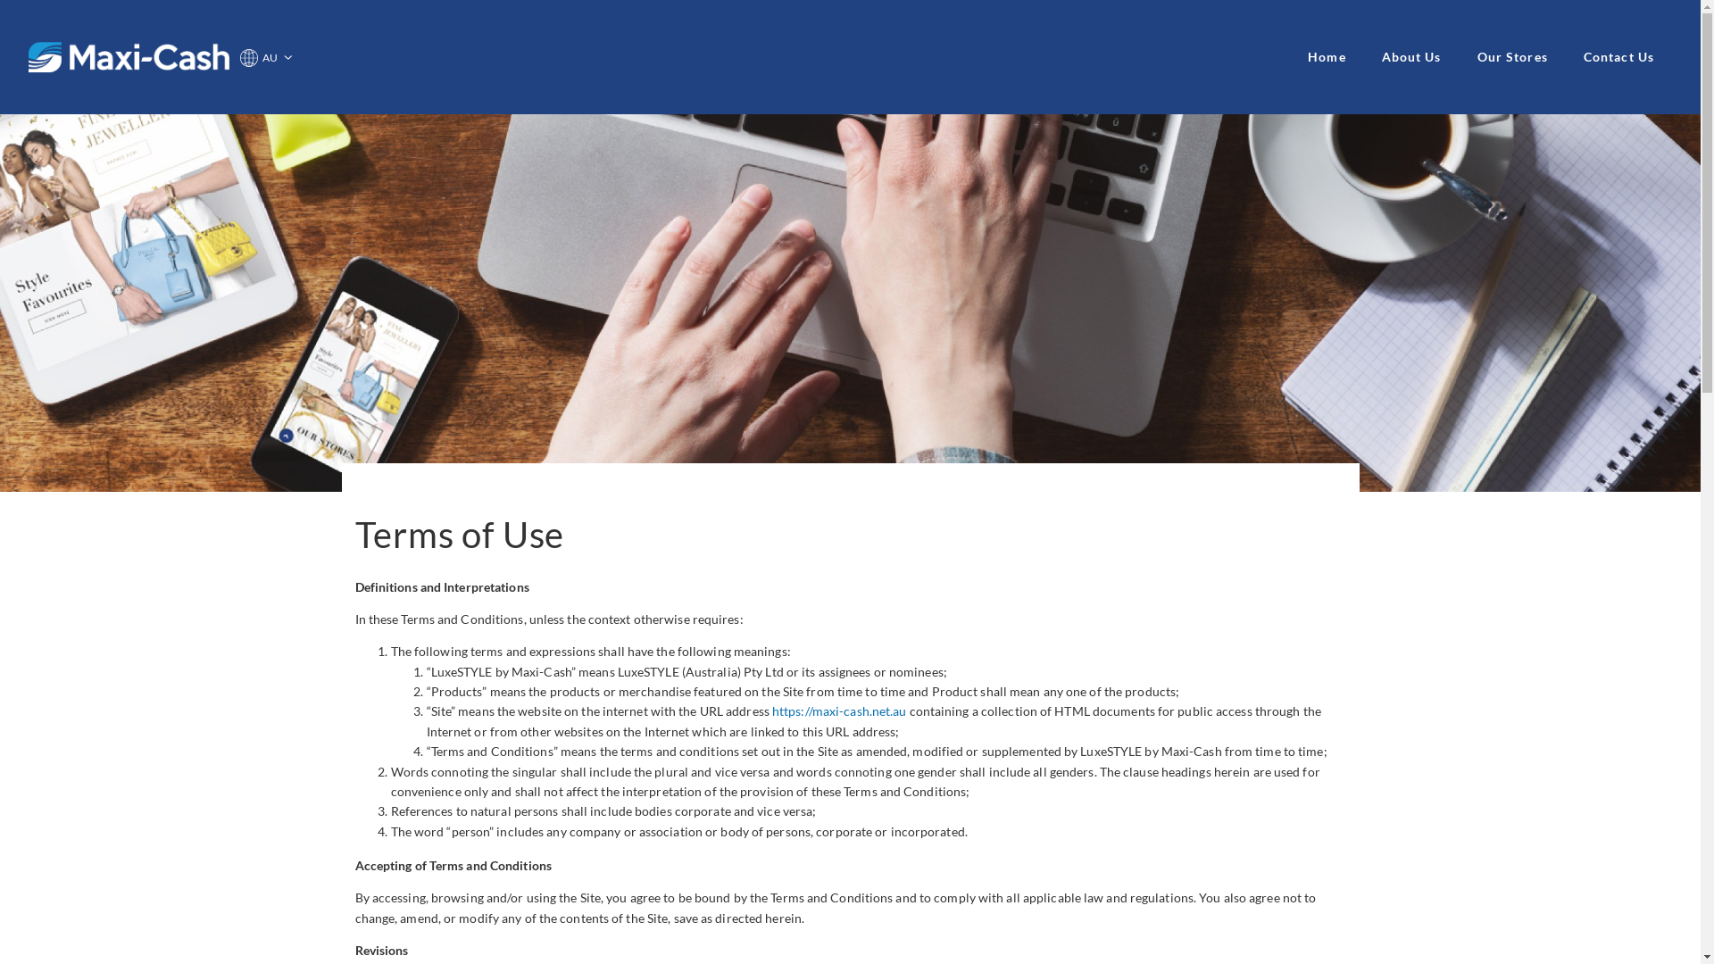  I want to click on Home, so click(1327, 57).